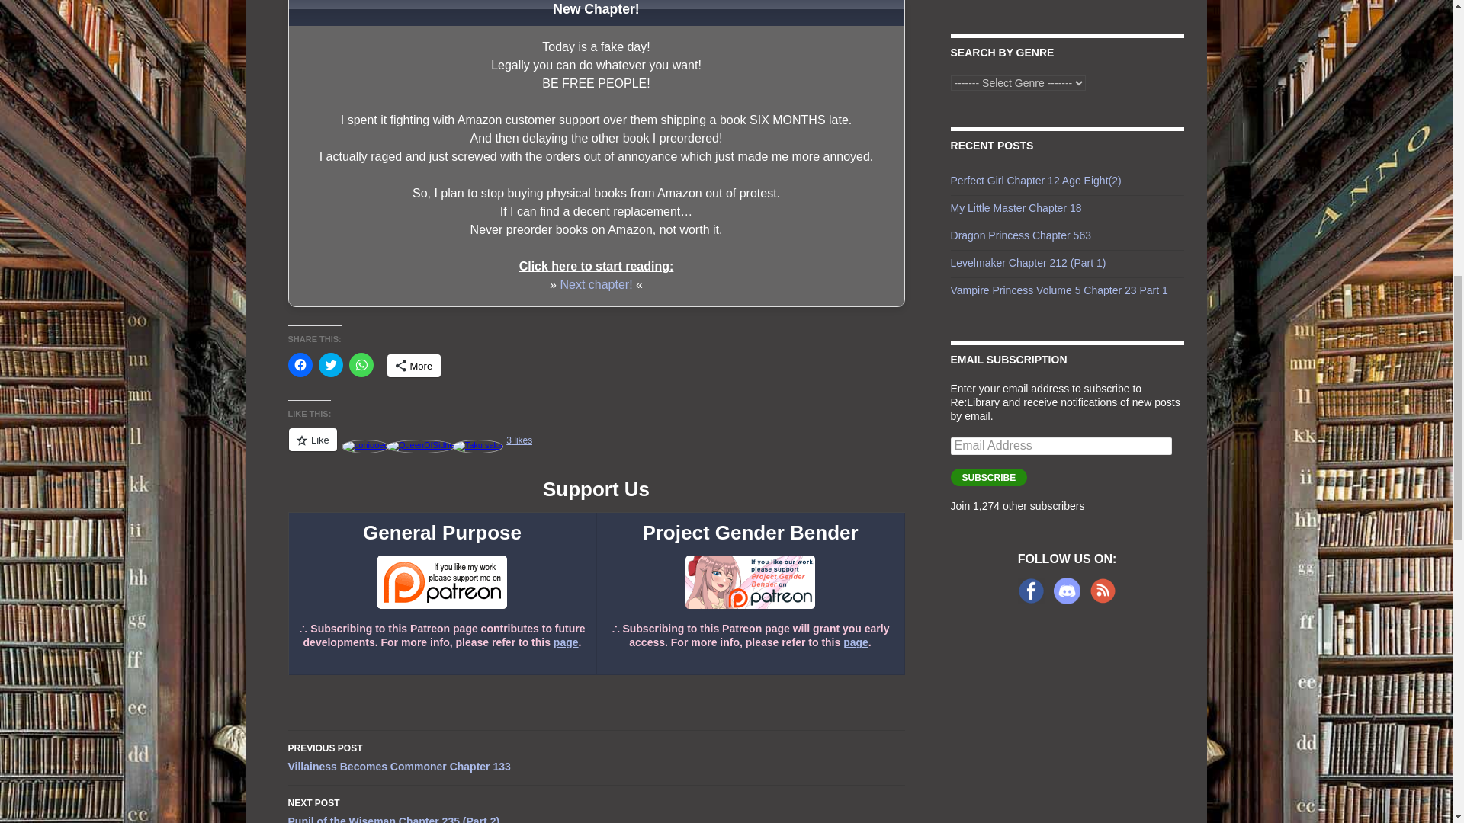 The width and height of the screenshot is (1464, 823). What do you see at coordinates (596, 448) in the screenshot?
I see `Like or Reblog` at bounding box center [596, 448].